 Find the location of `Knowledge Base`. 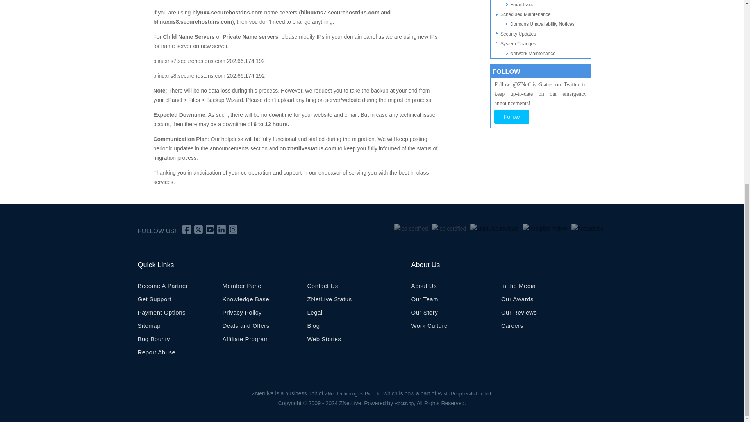

Knowledge Base is located at coordinates (245, 301).